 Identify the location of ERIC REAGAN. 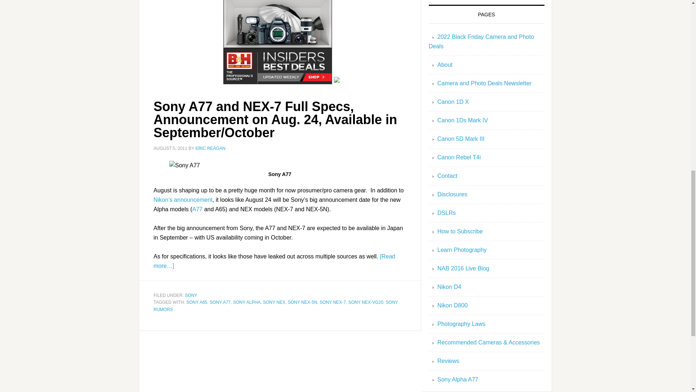
(210, 148).